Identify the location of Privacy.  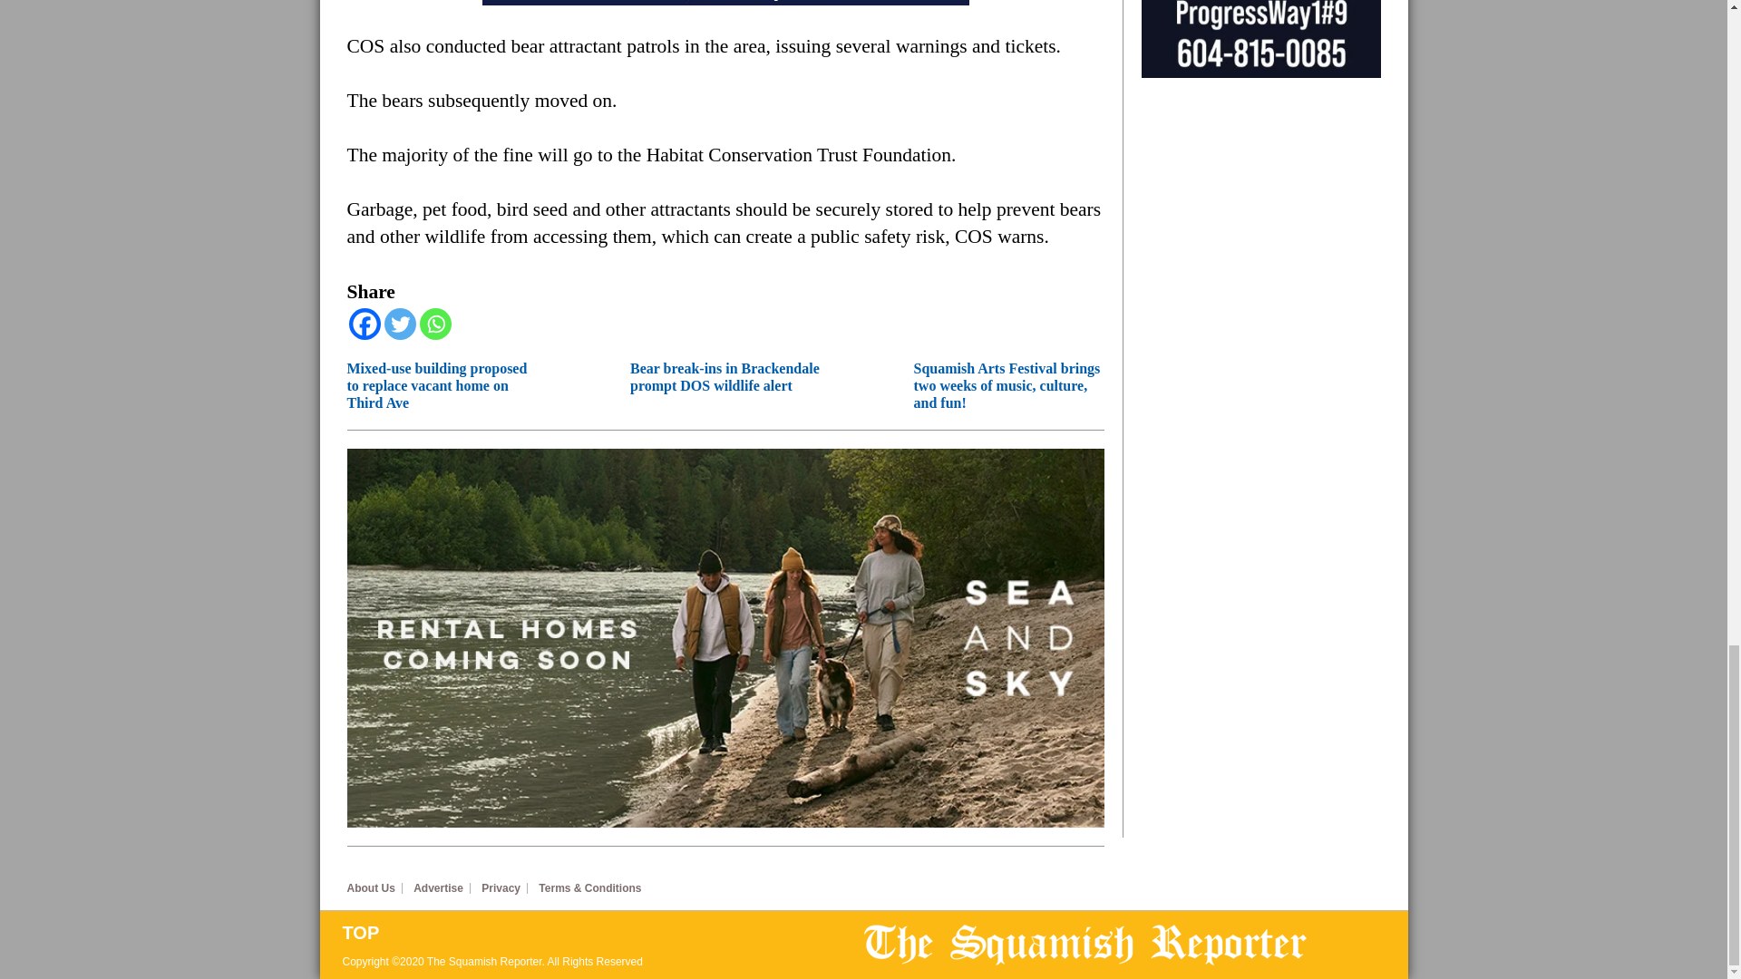
(504, 888).